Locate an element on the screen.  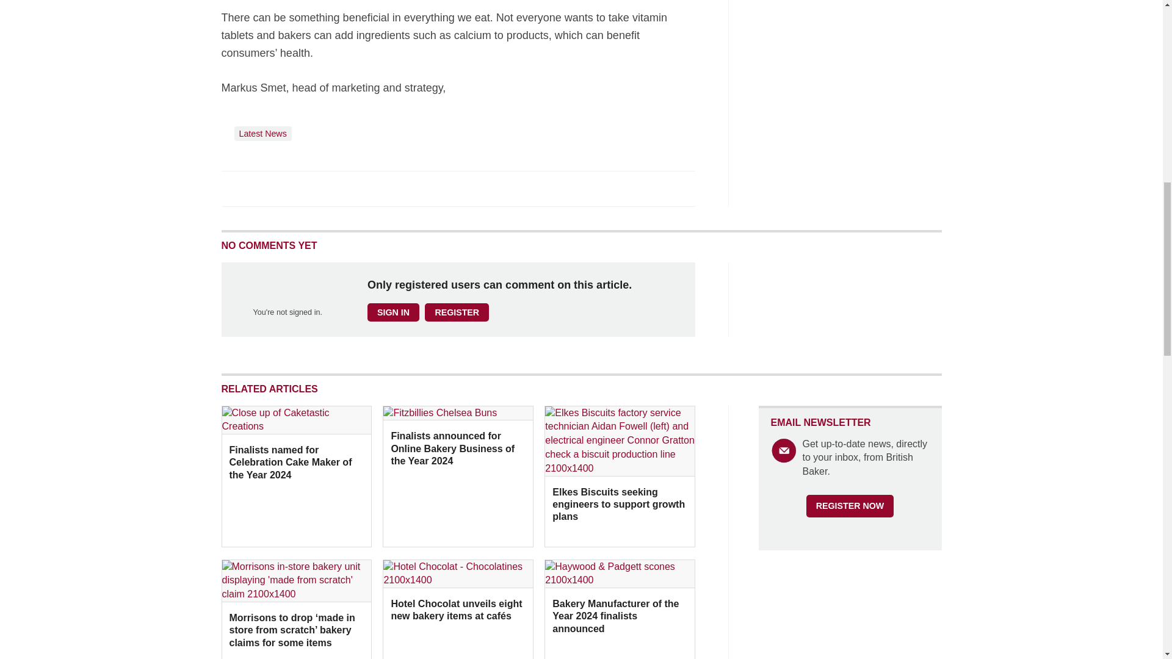
Share this on Facebook is located at coordinates (232, 188).